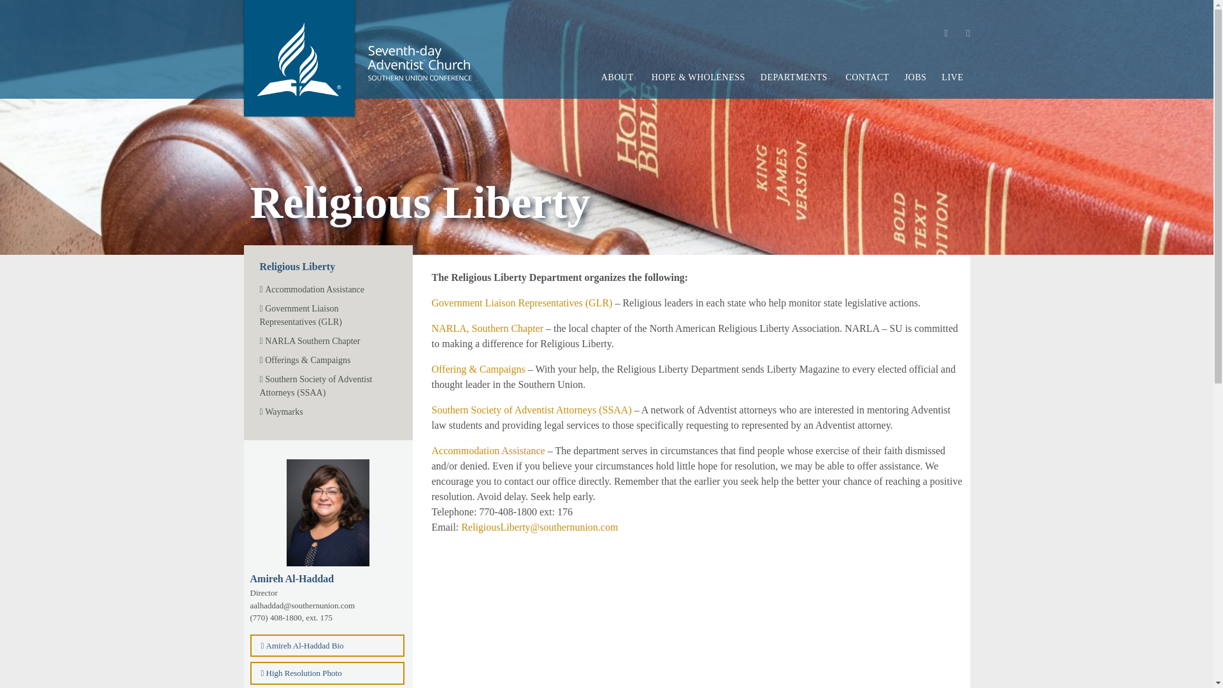 The height and width of the screenshot is (688, 1223). What do you see at coordinates (795, 77) in the screenshot?
I see `DEPARTMENTS` at bounding box center [795, 77].